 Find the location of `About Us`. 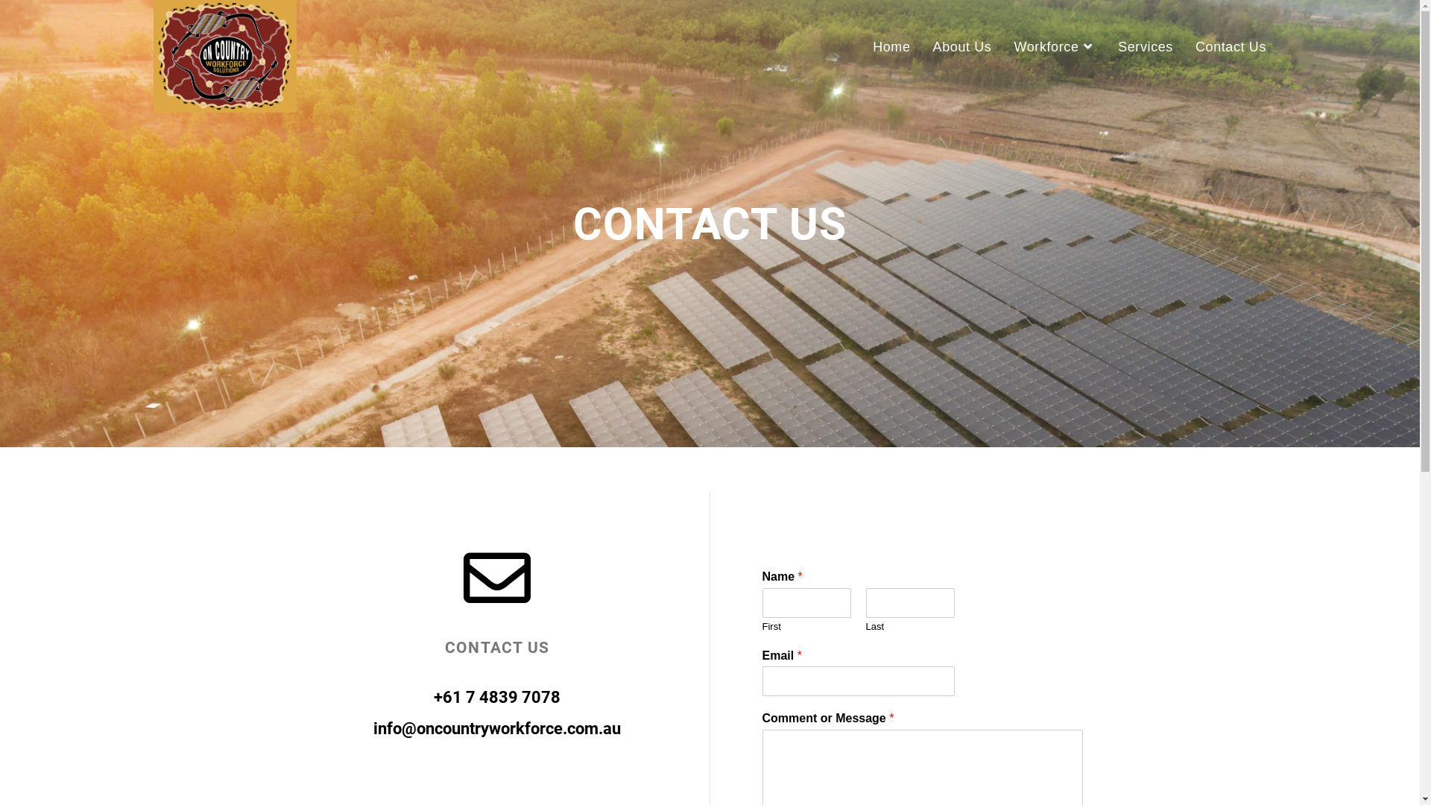

About Us is located at coordinates (963, 47).